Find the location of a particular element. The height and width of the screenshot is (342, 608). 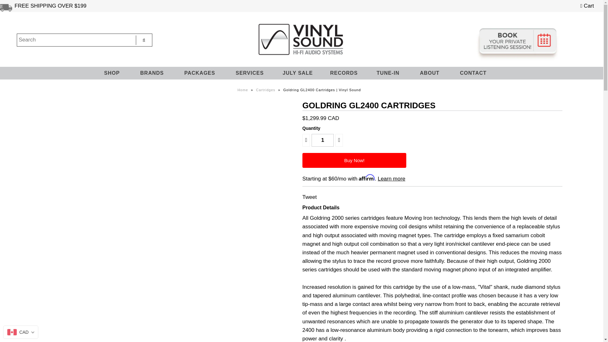

Cartridges is located at coordinates (267, 90).